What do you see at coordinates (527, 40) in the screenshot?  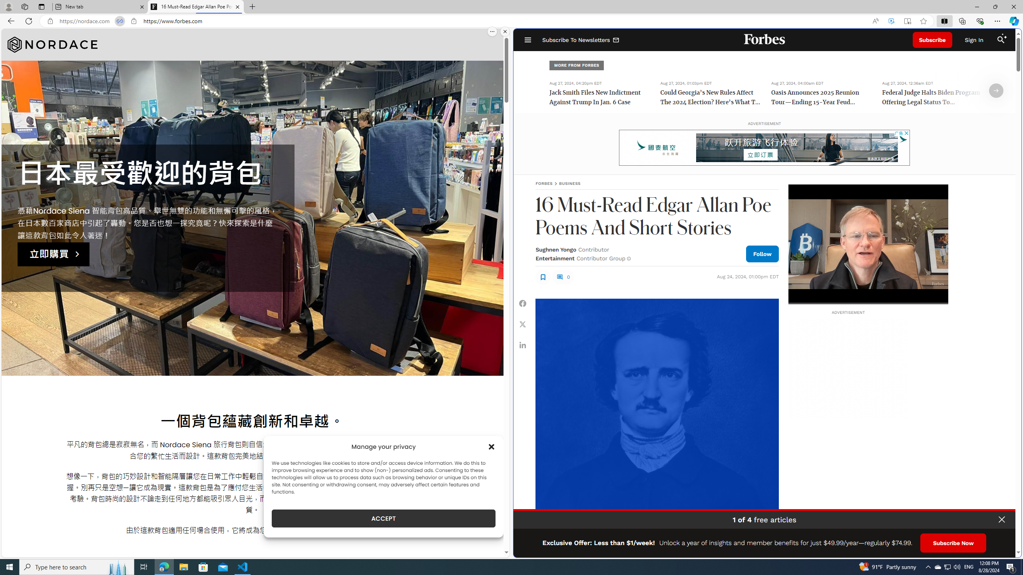 I see `Open Navigation Menu` at bounding box center [527, 40].